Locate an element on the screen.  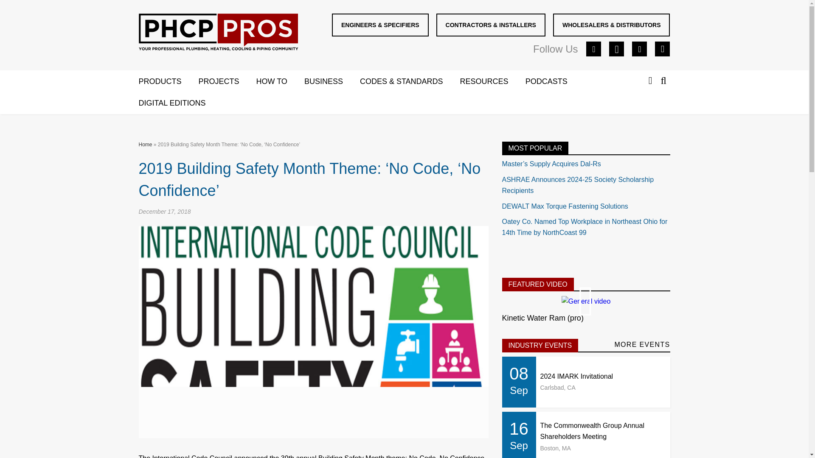
HOW TO is located at coordinates (280, 82).